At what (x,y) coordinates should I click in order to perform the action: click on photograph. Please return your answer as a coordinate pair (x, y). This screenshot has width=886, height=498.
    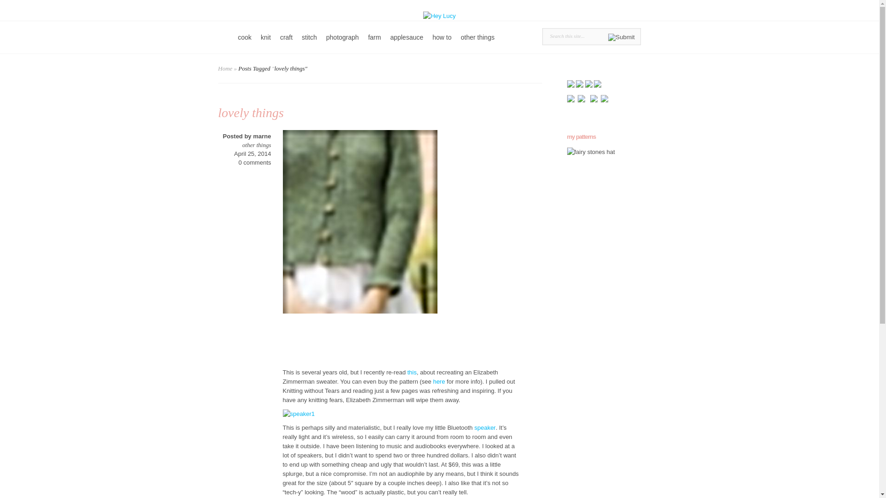
    Looking at the image, I should click on (342, 43).